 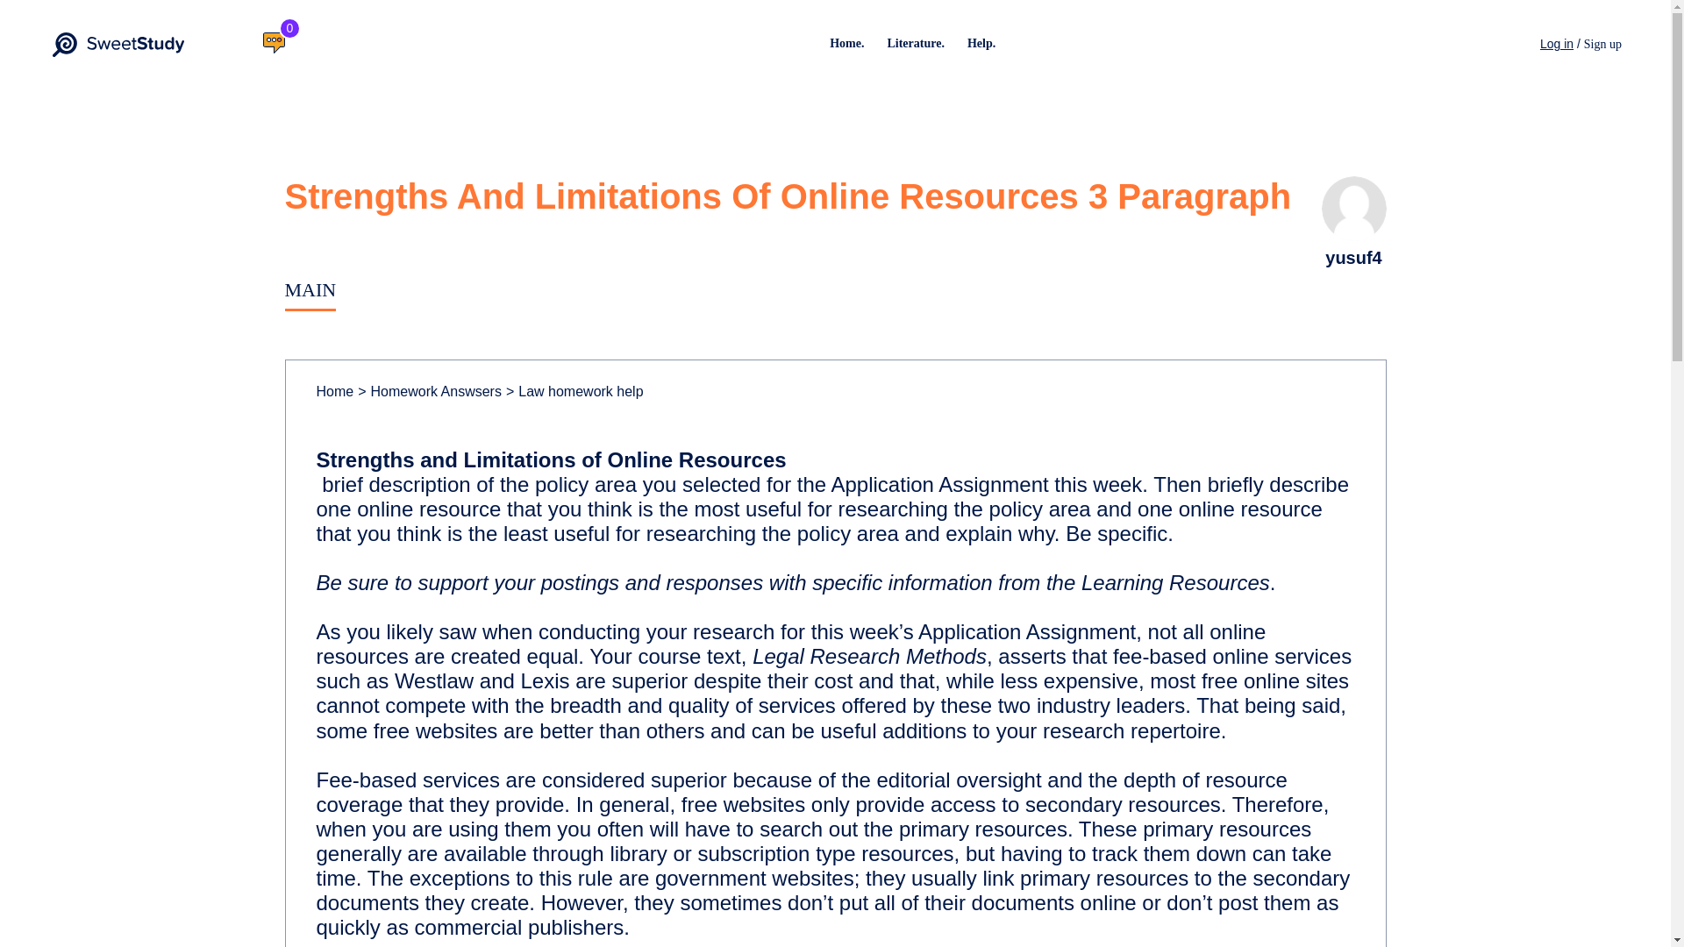 What do you see at coordinates (1556, 44) in the screenshot?
I see `Log in` at bounding box center [1556, 44].